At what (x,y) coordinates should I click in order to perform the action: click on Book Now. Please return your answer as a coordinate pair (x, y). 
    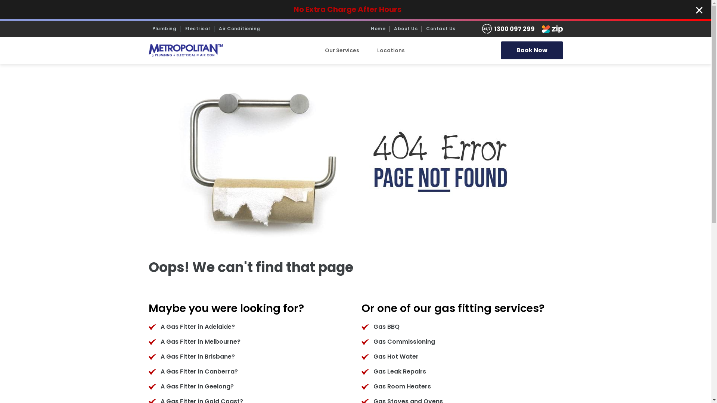
    Looking at the image, I should click on (532, 50).